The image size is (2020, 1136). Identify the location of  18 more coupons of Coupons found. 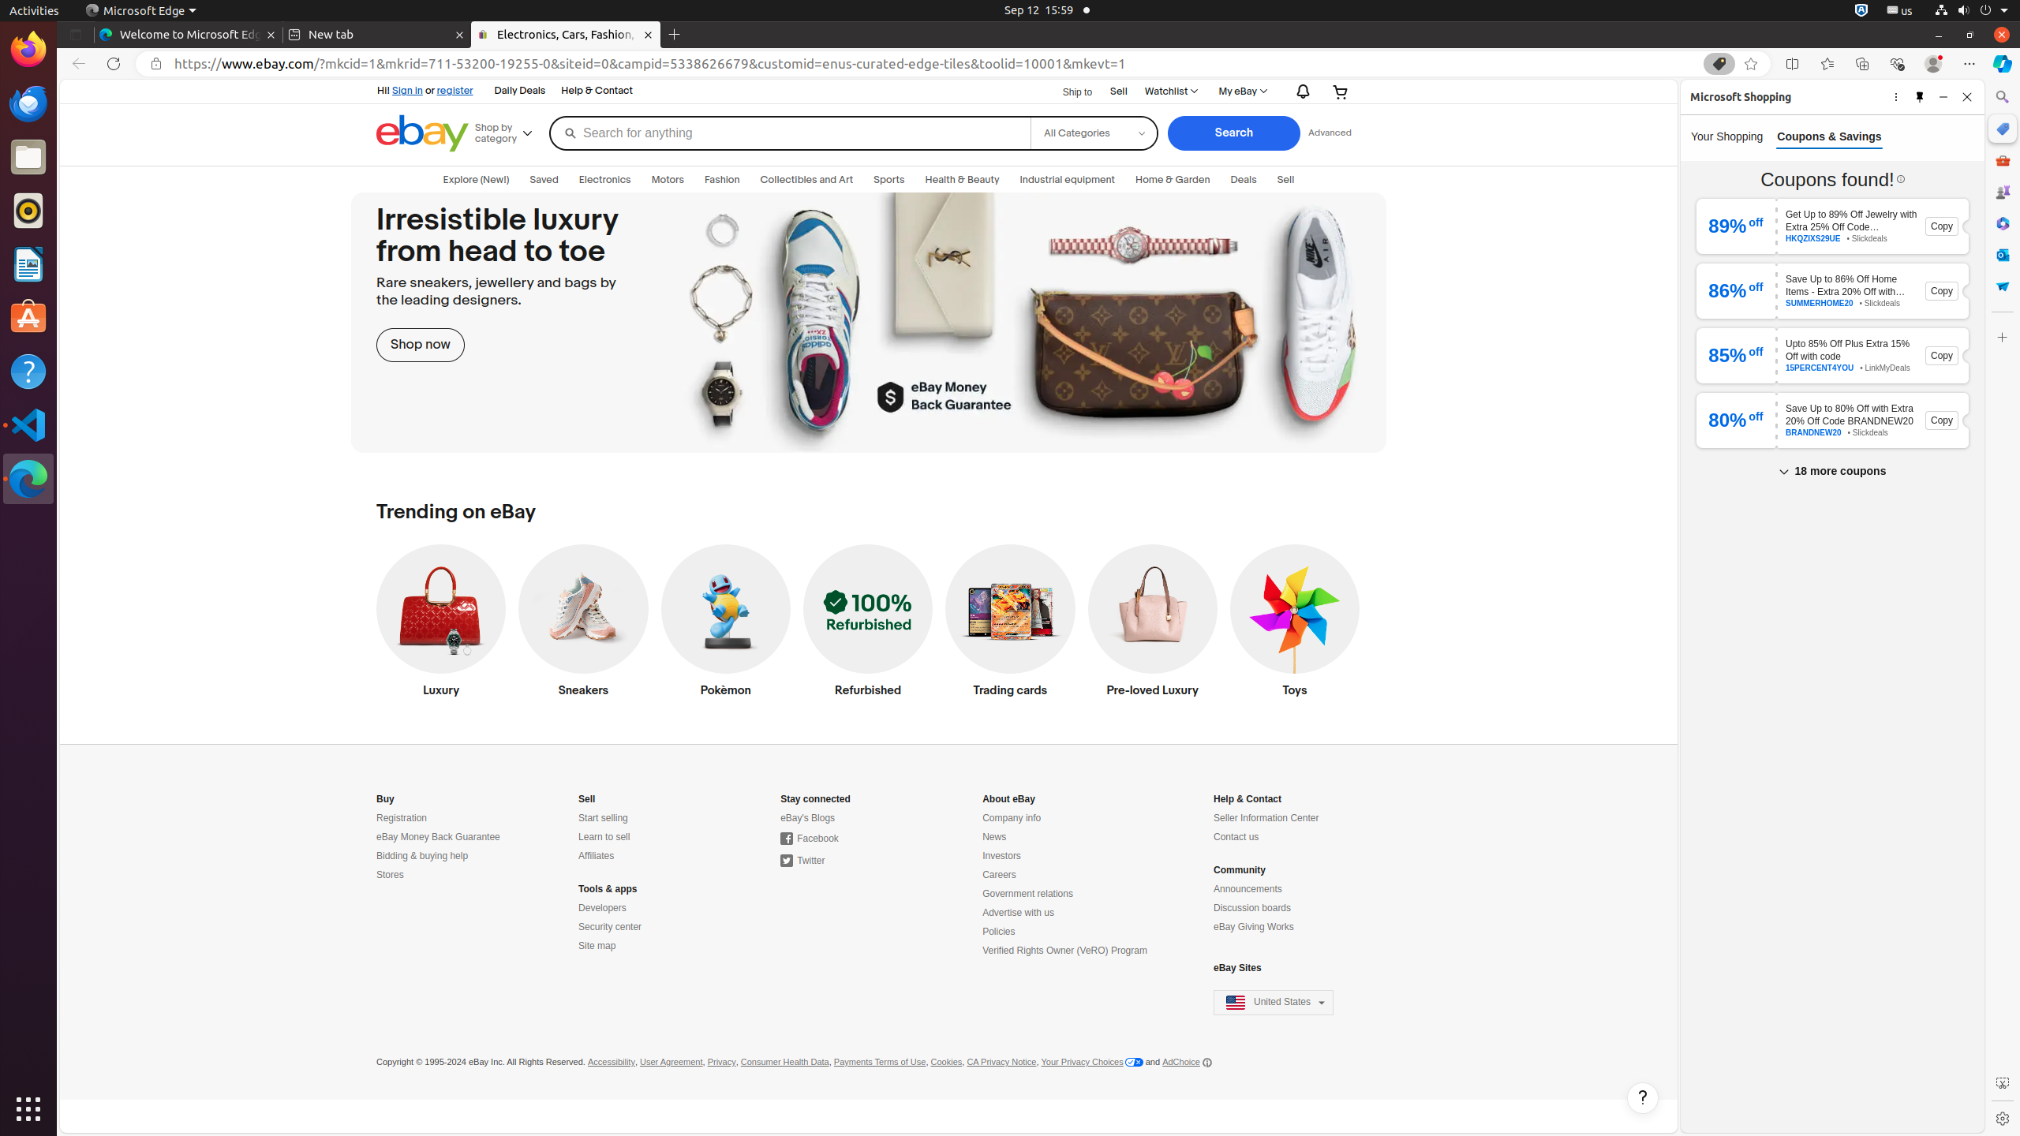
(1832, 471).